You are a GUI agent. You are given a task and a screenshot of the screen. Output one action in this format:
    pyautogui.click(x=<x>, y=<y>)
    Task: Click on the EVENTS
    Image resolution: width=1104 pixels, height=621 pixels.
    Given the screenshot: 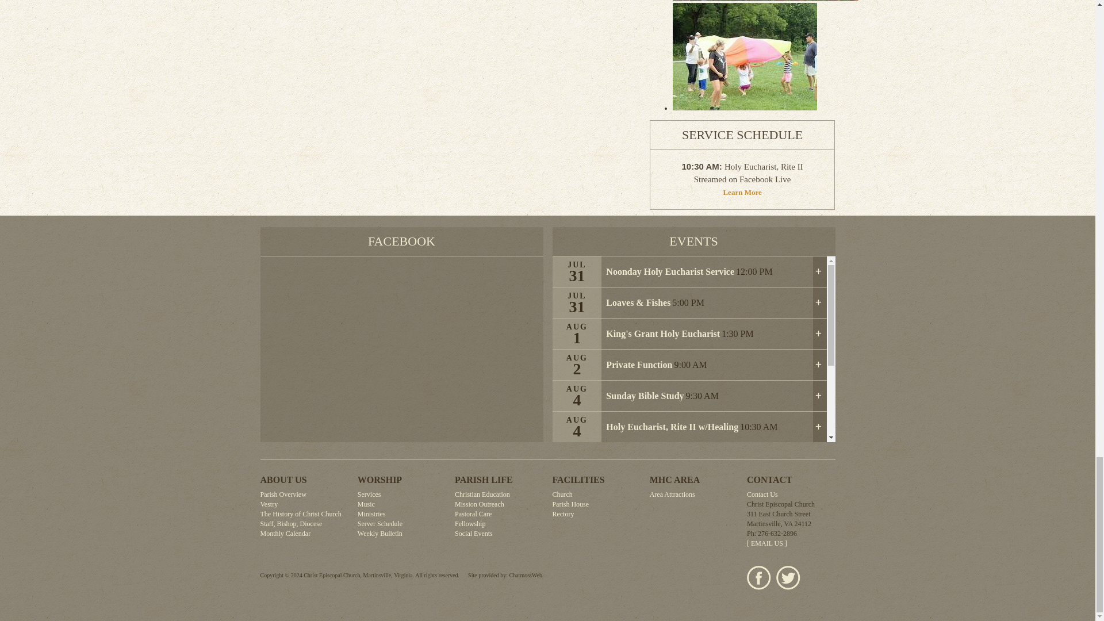 What is the action you would take?
    pyautogui.click(x=693, y=241)
    